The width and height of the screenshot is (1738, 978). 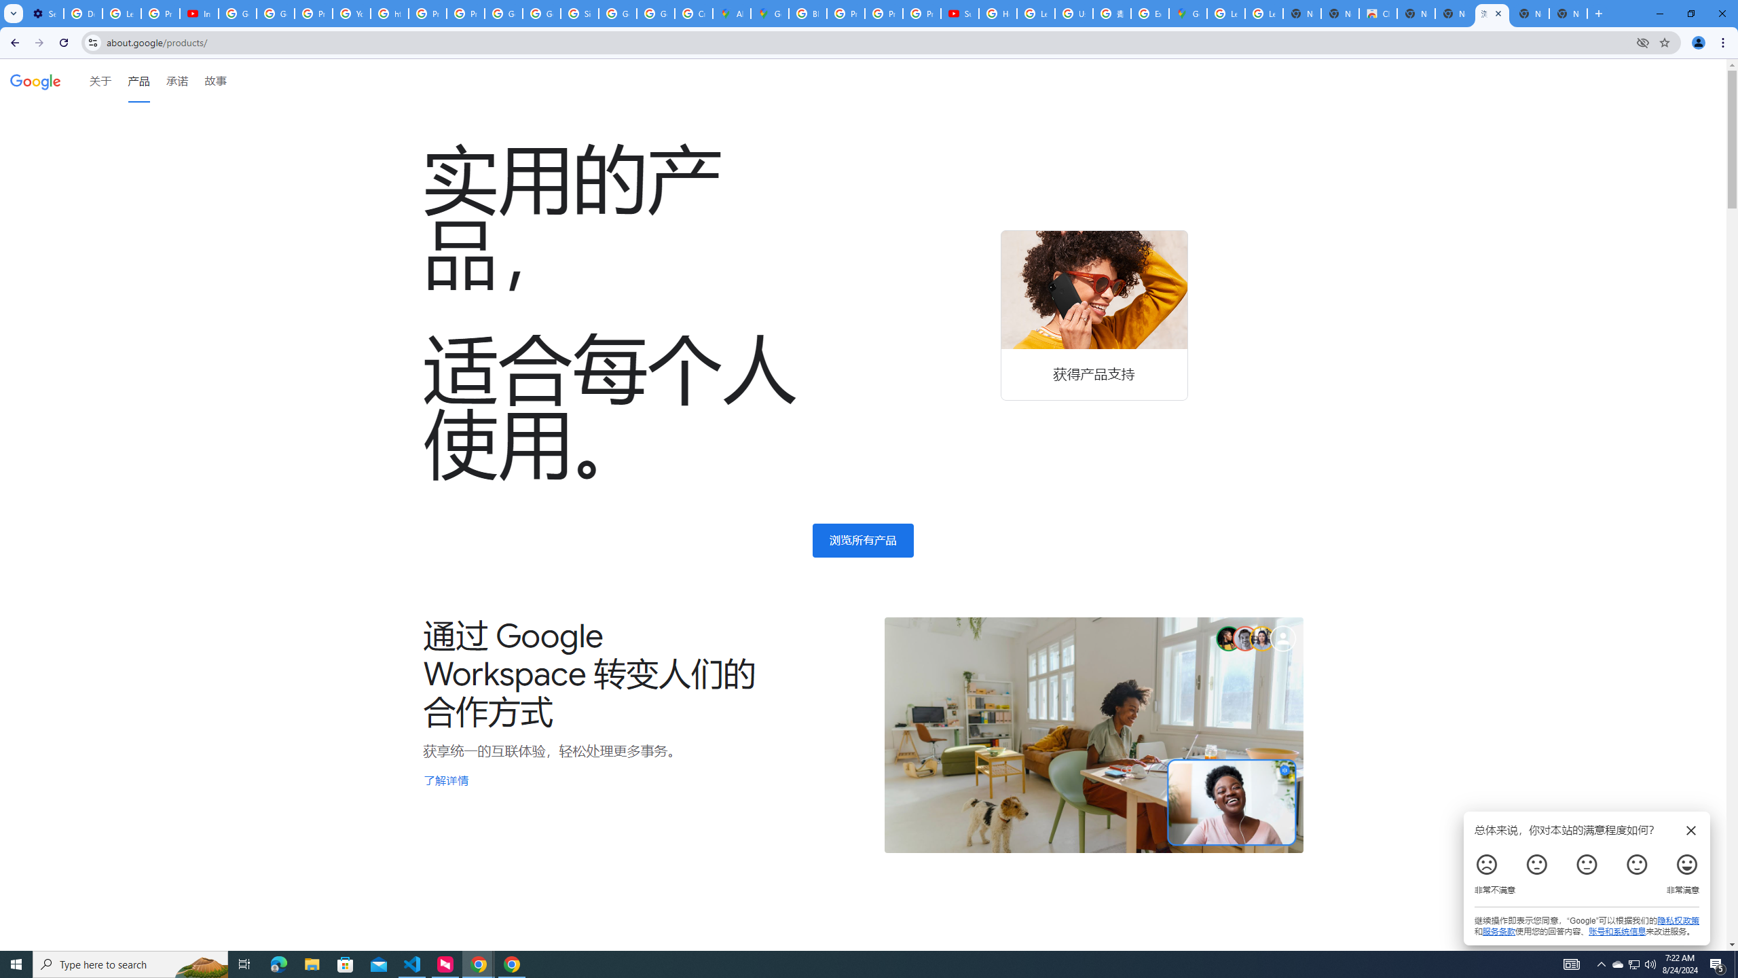 What do you see at coordinates (82, 14) in the screenshot?
I see `Delete photos & videos - Computer - Google Photos Help` at bounding box center [82, 14].